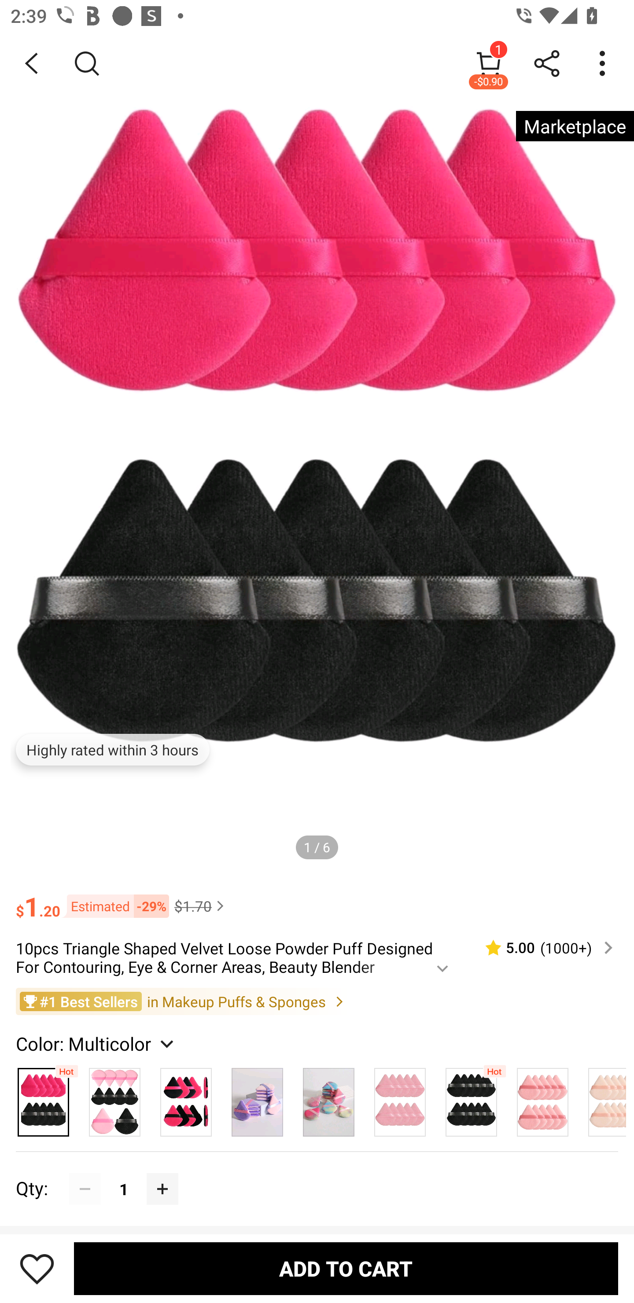 This screenshot has width=634, height=1303. I want to click on Color: Multicolor, so click(97, 1043).